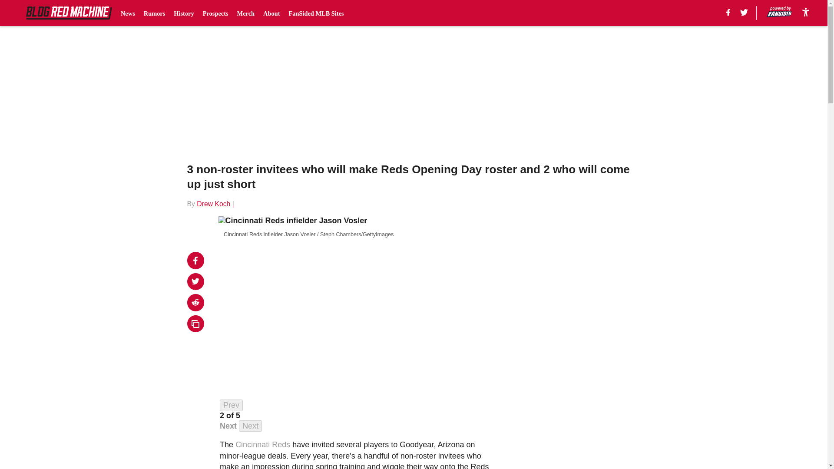  I want to click on History, so click(183, 13).